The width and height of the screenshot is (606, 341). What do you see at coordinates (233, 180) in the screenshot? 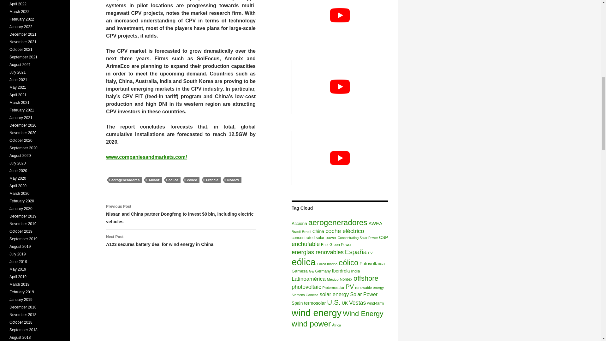
I see `Nordex` at bounding box center [233, 180].